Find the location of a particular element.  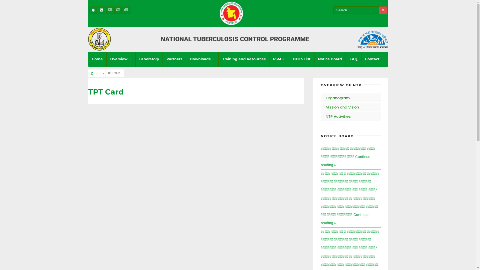

NTP Activities is located at coordinates (350, 116).